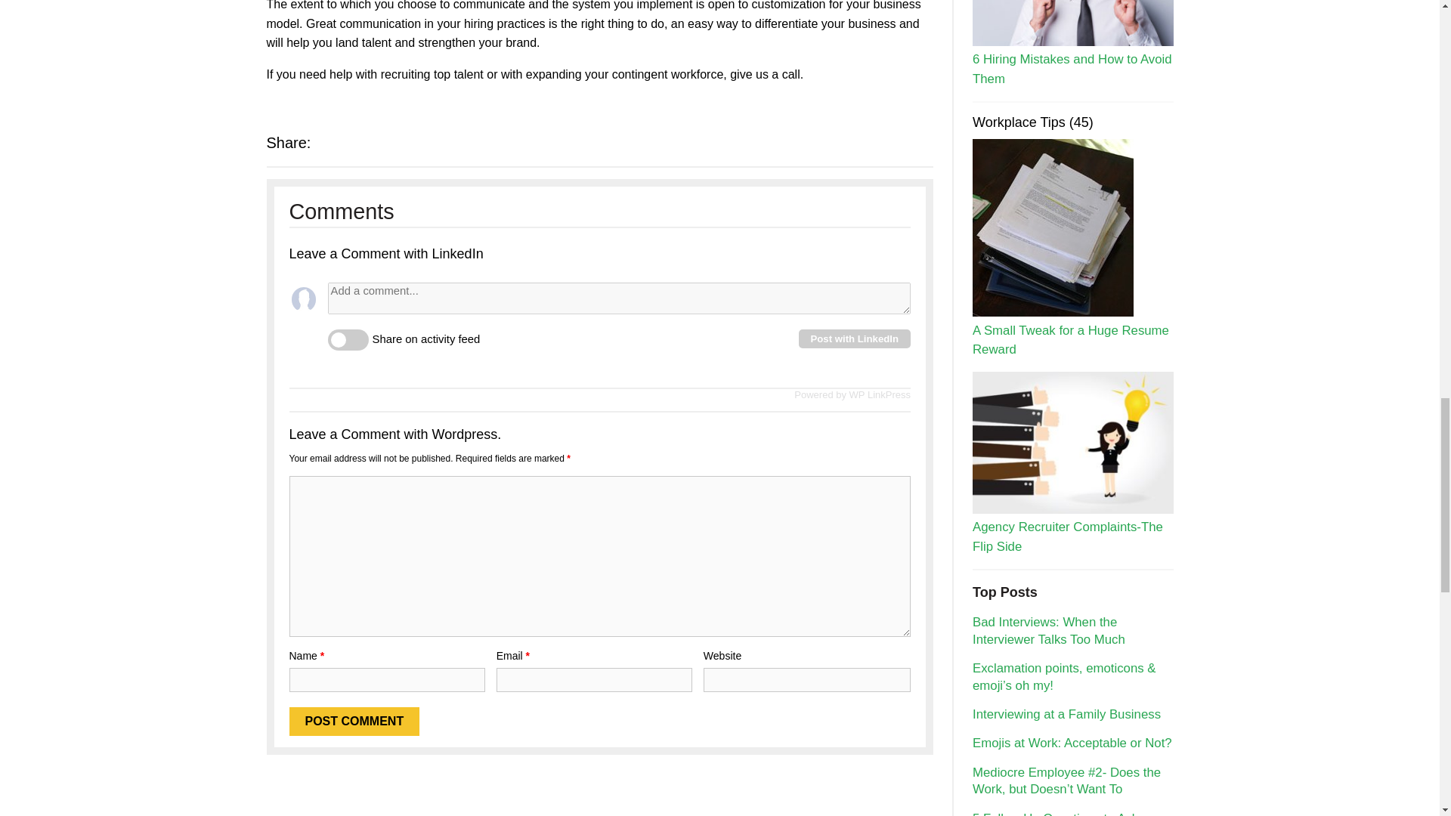  I want to click on Post Comment, so click(354, 722).